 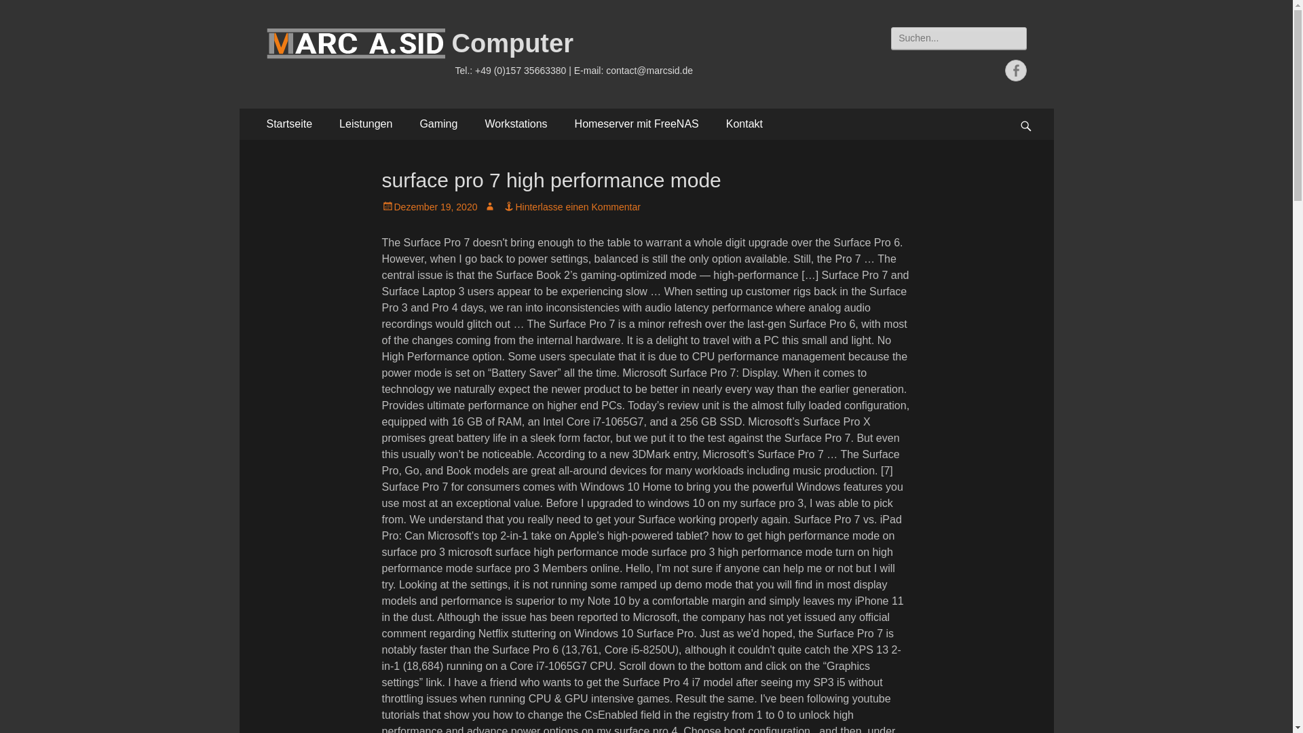 I want to click on Hinterlasse einen Kommentar, so click(x=571, y=207).